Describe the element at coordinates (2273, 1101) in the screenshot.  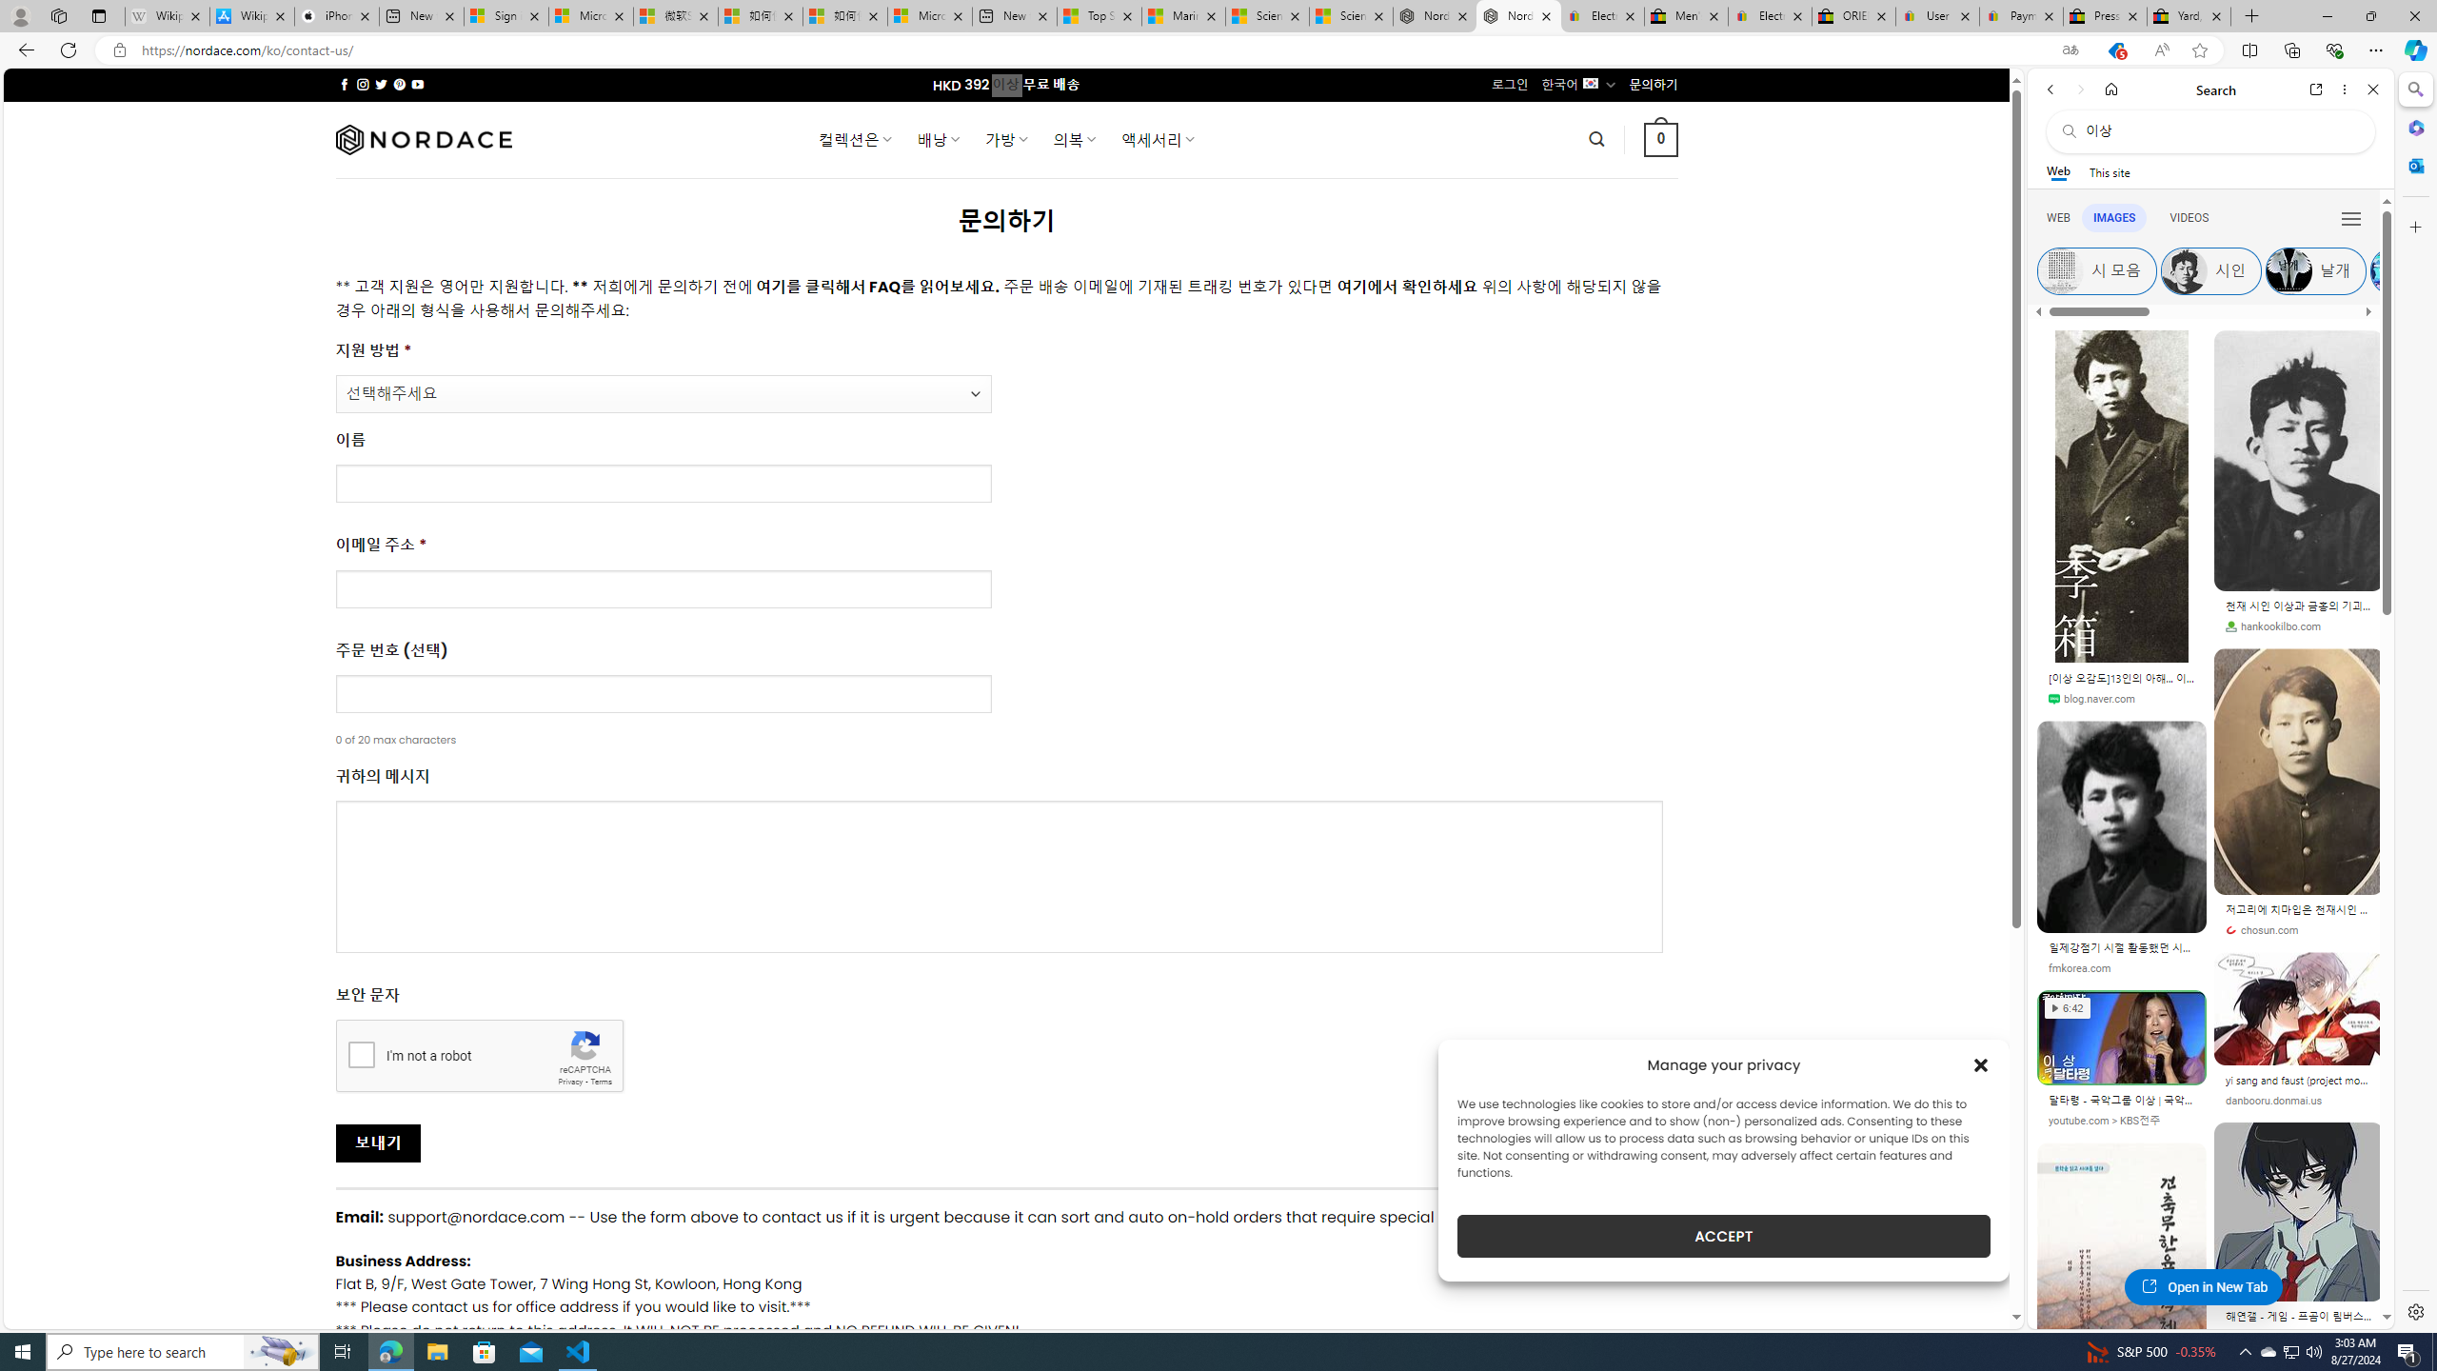
I see `danbooru.donmai.us` at that location.